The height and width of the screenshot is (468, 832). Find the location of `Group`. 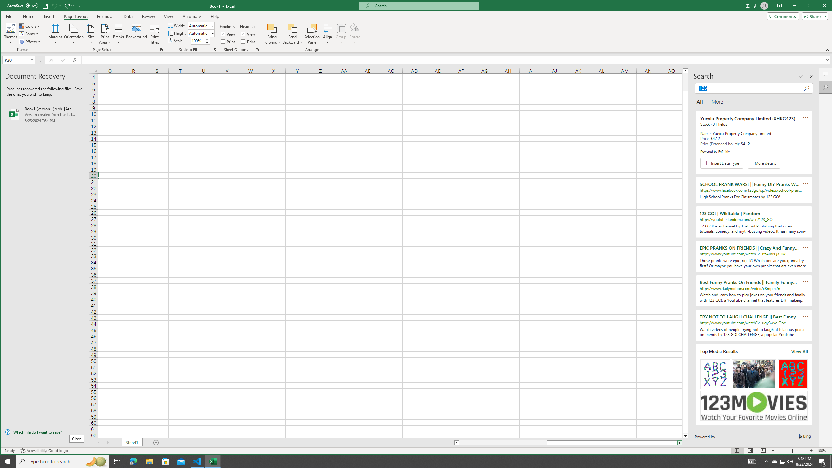

Group is located at coordinates (341, 34).